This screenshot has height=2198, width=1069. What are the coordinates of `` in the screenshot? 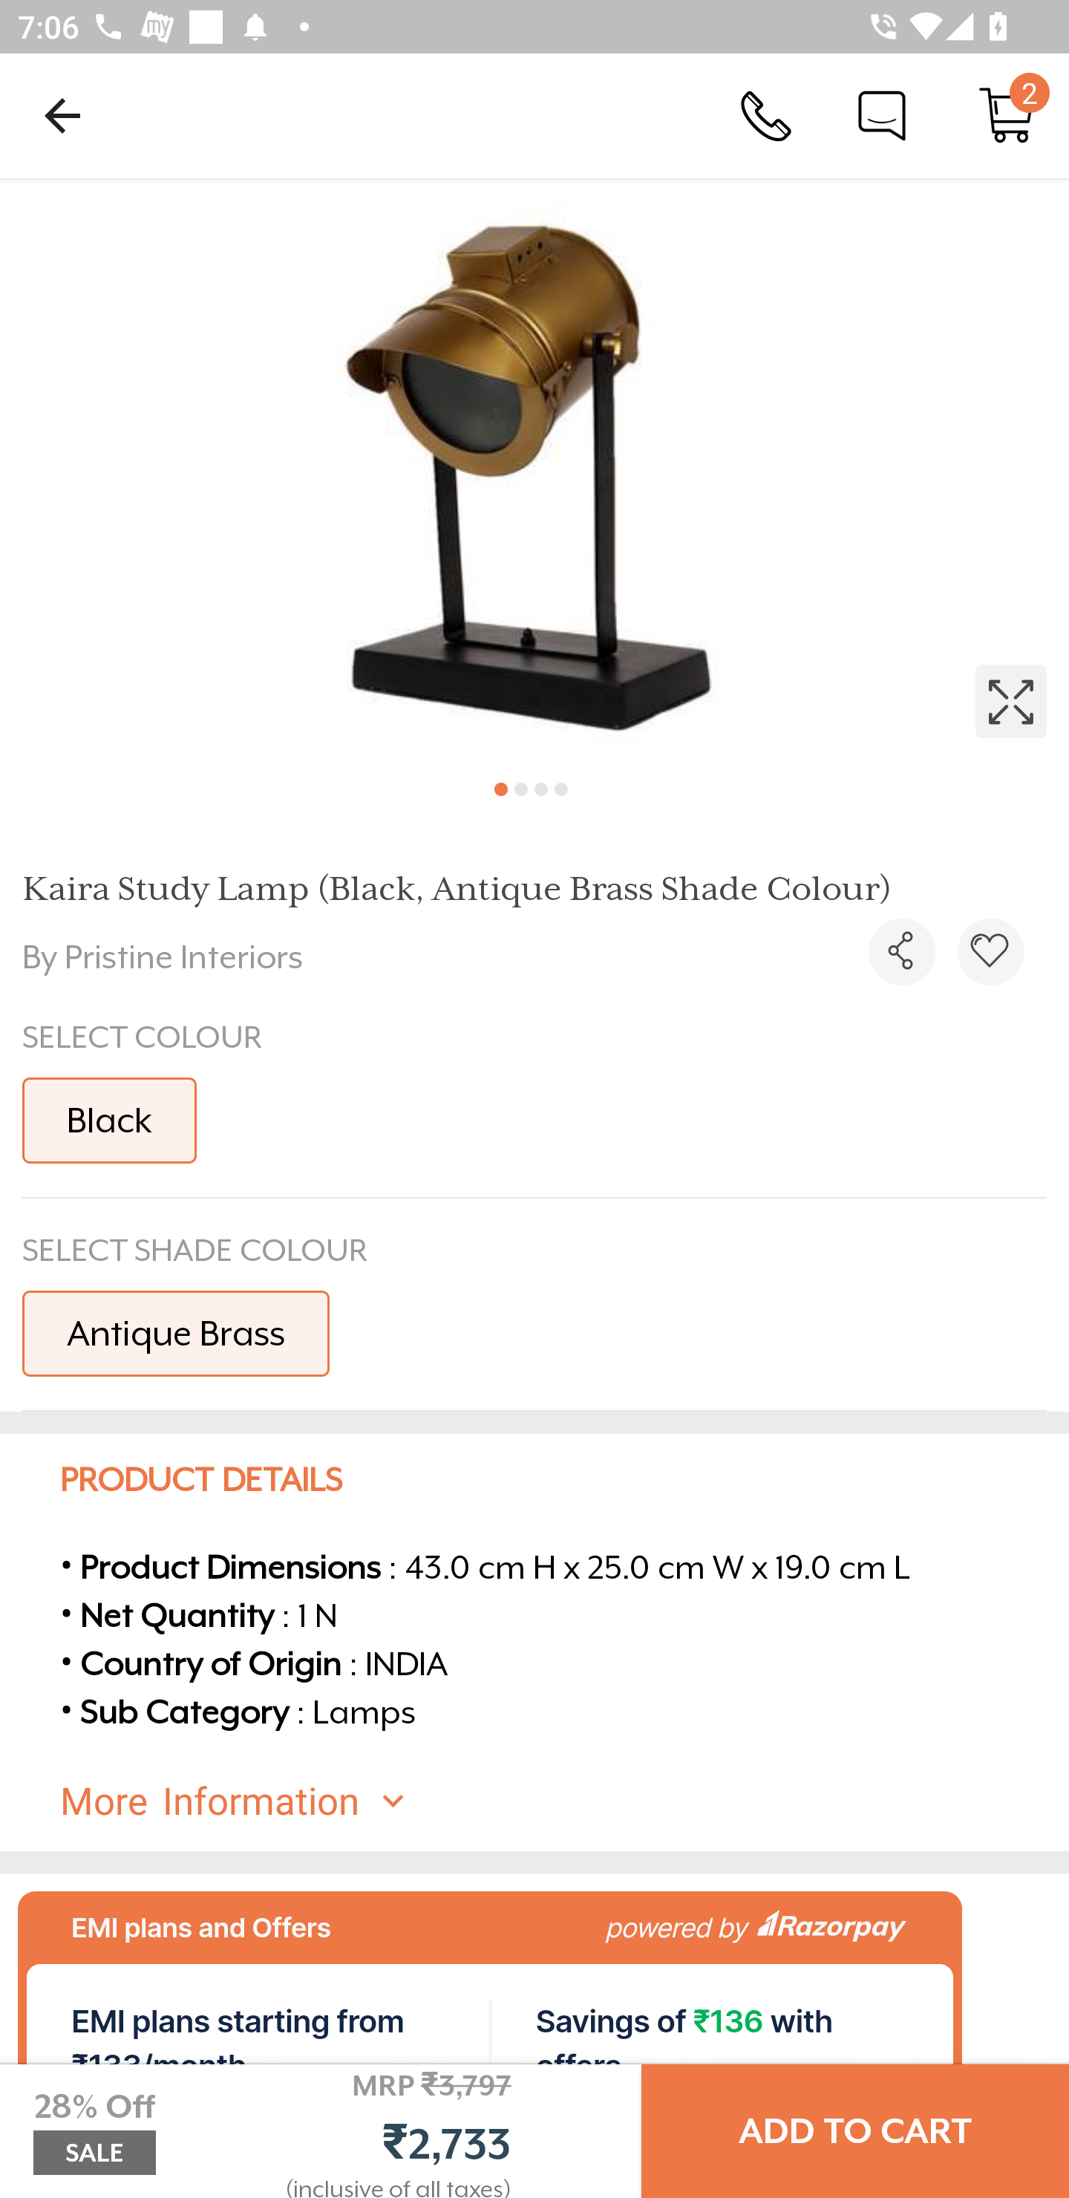 It's located at (534, 469).